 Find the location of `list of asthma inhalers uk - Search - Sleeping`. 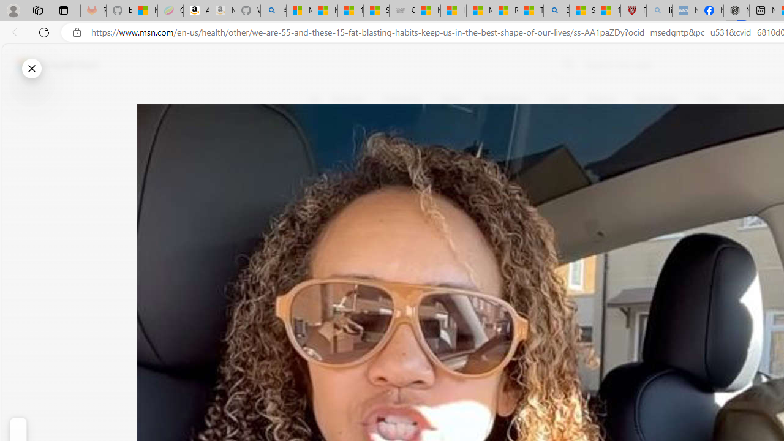

list of asthma inhalers uk - Search - Sleeping is located at coordinates (659, 11).